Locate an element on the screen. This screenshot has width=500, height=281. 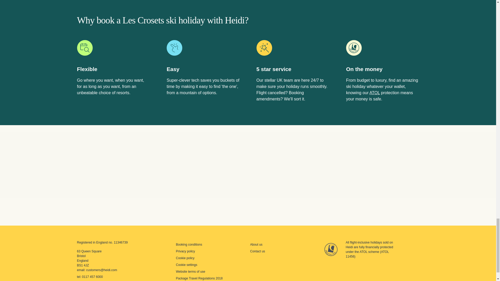
tel: 0117 457 6000 is located at coordinates (90, 277).